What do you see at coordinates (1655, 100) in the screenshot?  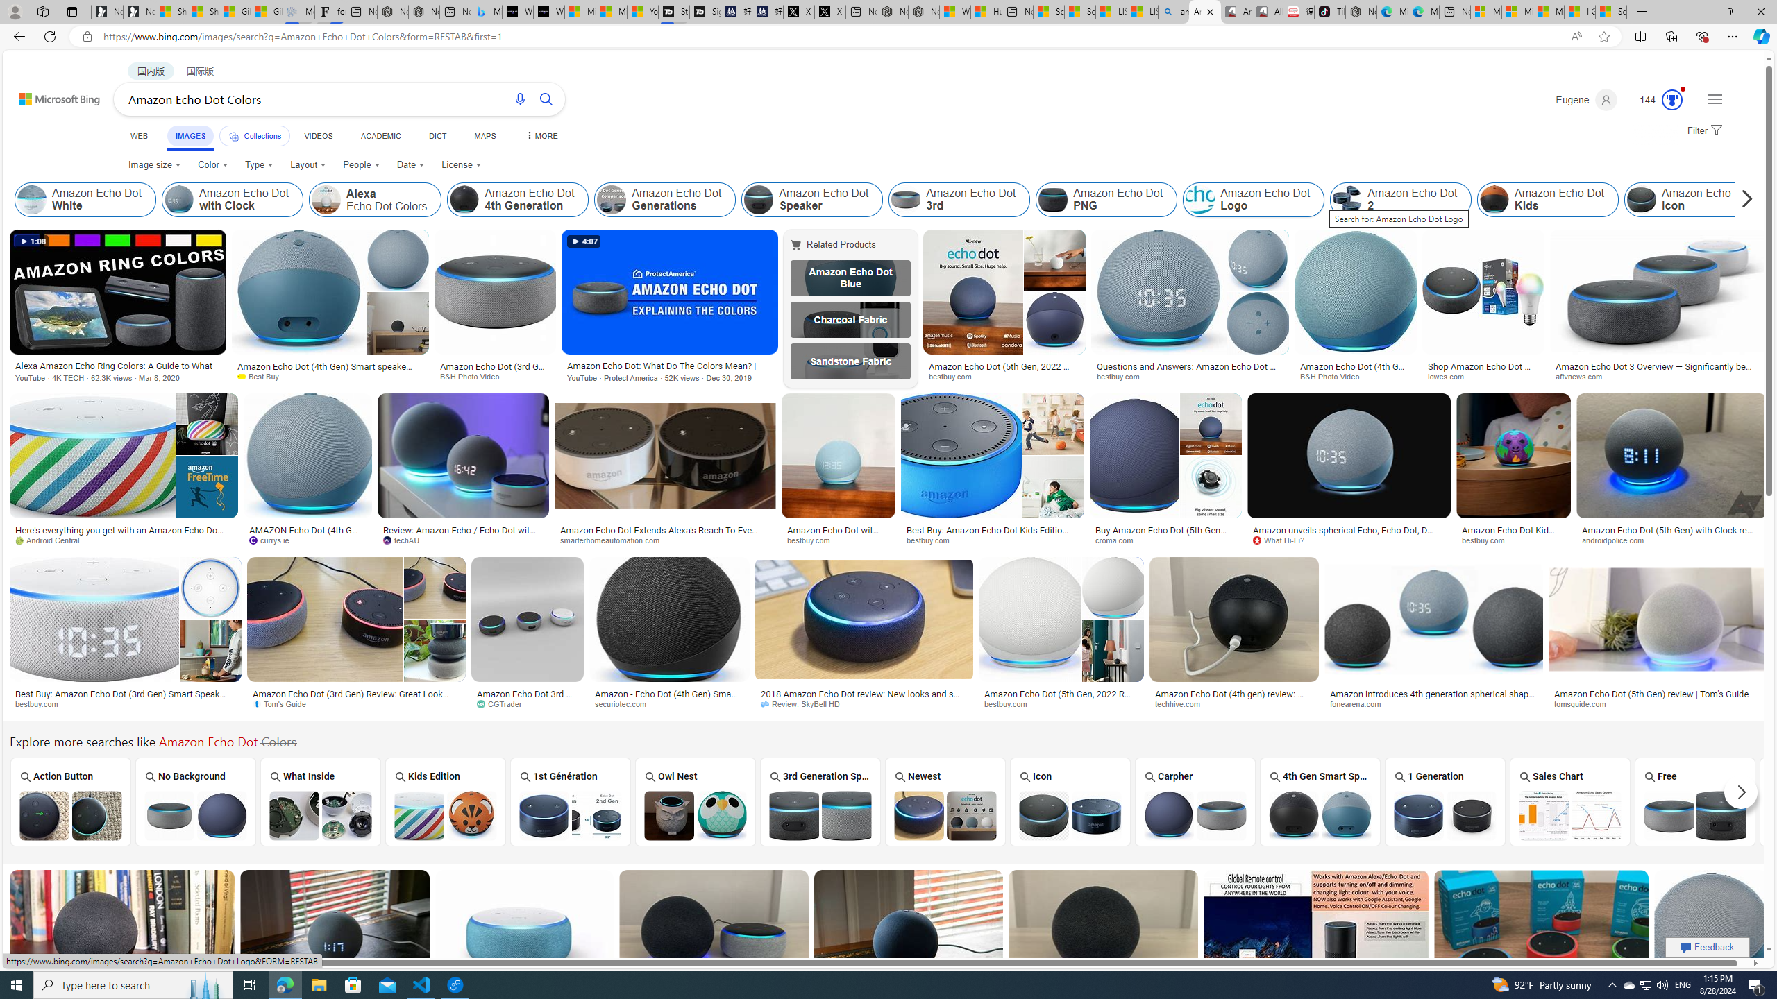 I see `Microsoft Rewards 141` at bounding box center [1655, 100].